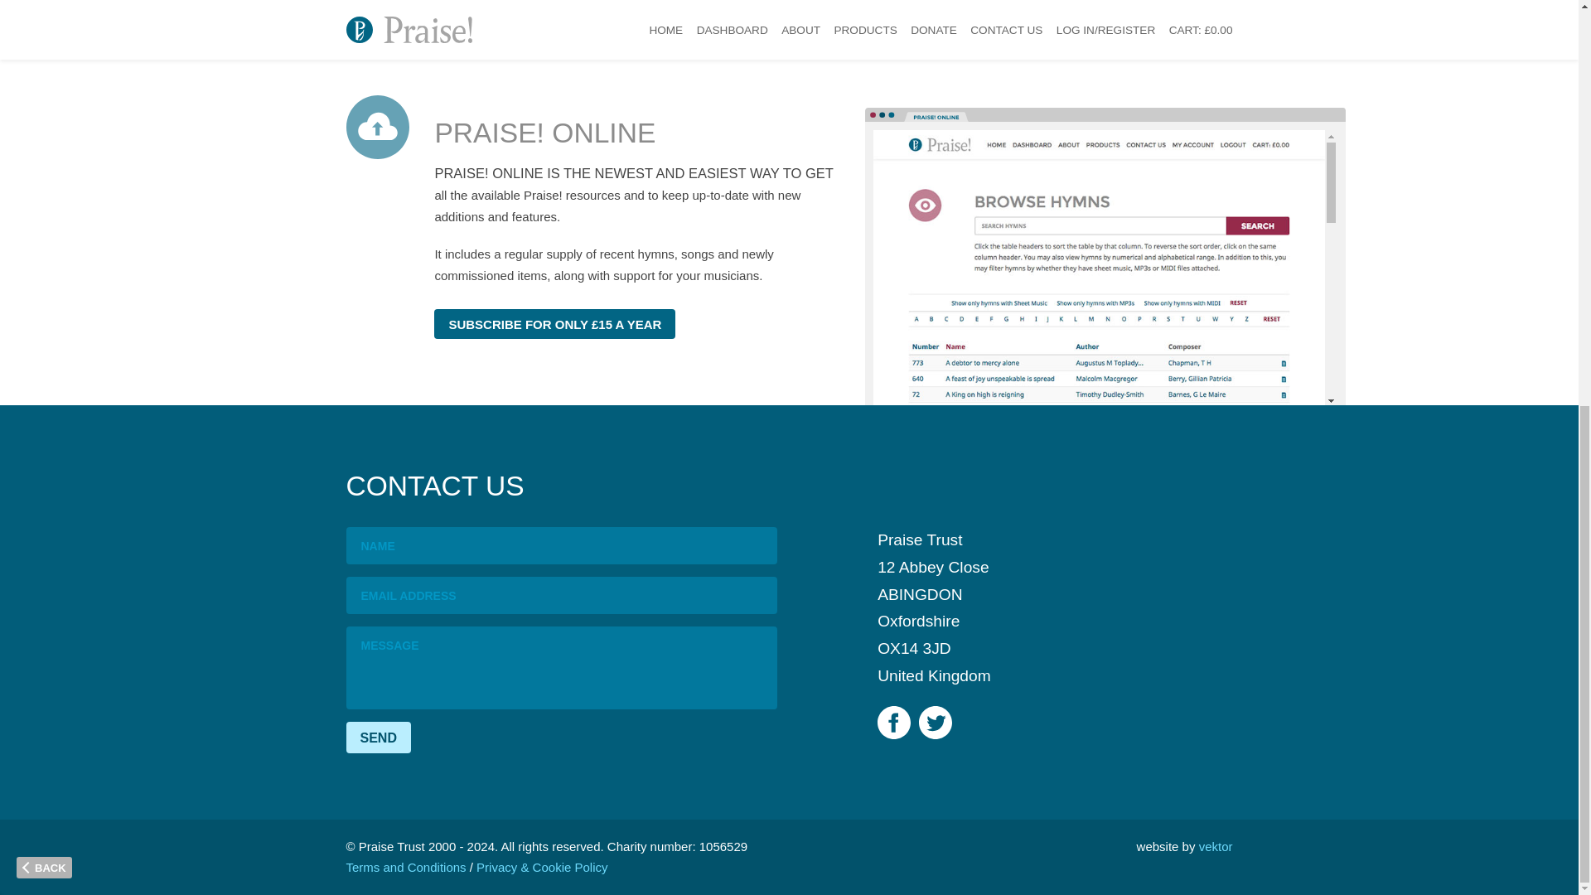 This screenshot has width=1591, height=895. What do you see at coordinates (935, 723) in the screenshot?
I see `Twitter` at bounding box center [935, 723].